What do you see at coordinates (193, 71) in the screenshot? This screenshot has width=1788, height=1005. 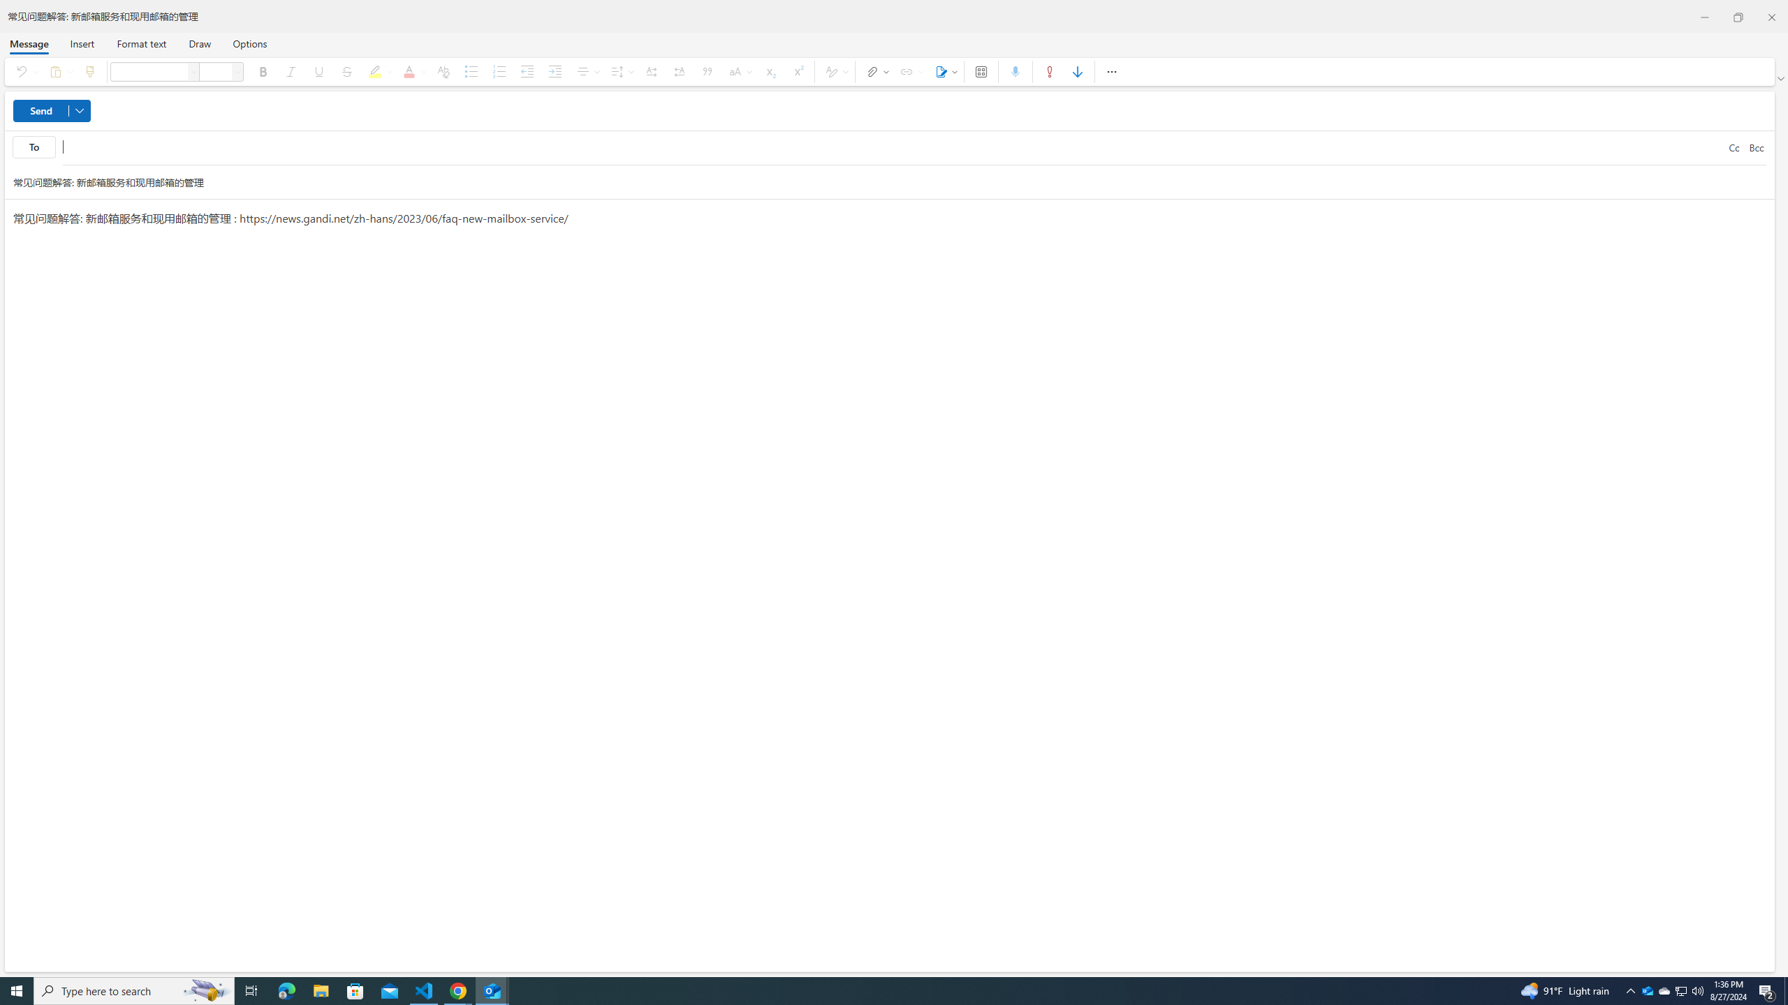 I see `Font` at bounding box center [193, 71].